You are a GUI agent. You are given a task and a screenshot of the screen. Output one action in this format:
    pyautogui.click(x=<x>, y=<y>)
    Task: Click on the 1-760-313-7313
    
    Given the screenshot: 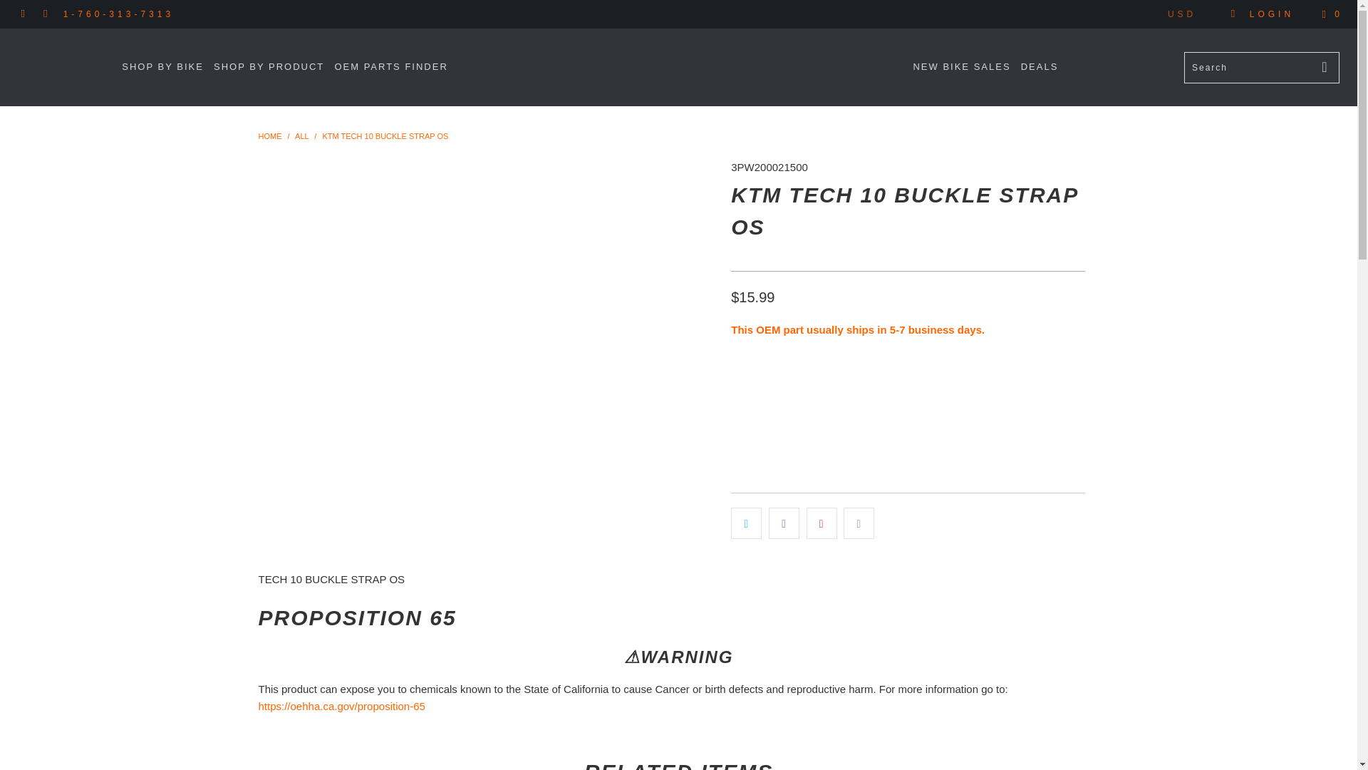 What is the action you would take?
    pyautogui.click(x=118, y=14)
    